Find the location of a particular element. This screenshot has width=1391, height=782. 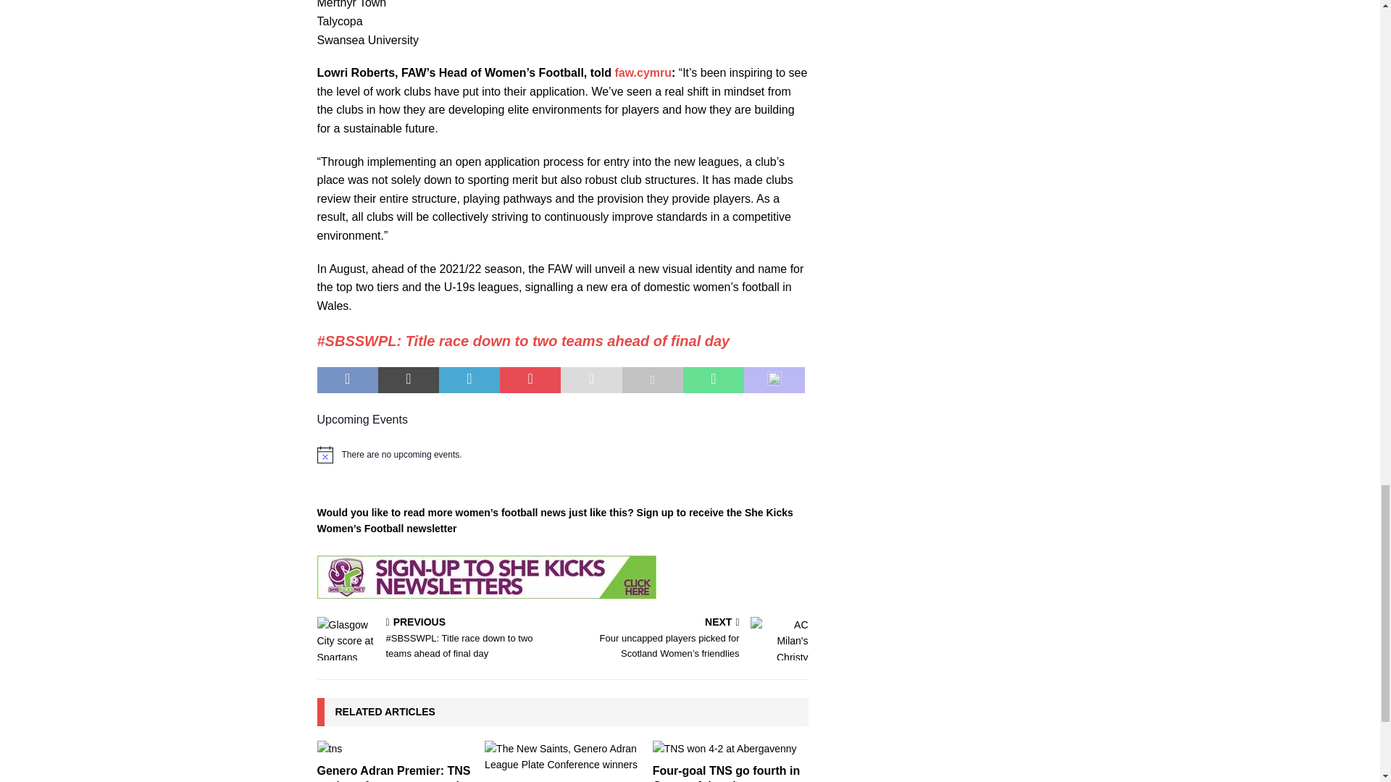

Share on Facebook is located at coordinates (348, 379).